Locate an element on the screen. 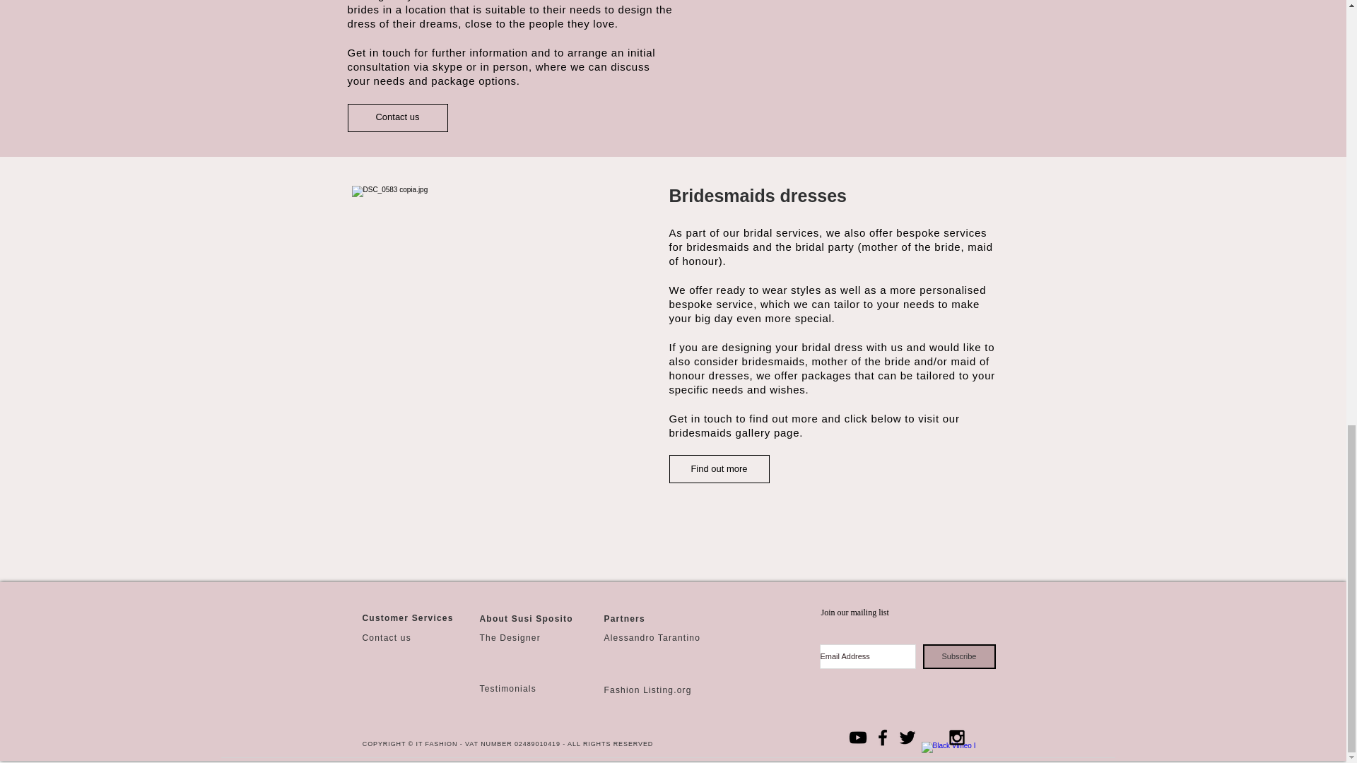  The Designer is located at coordinates (509, 638).